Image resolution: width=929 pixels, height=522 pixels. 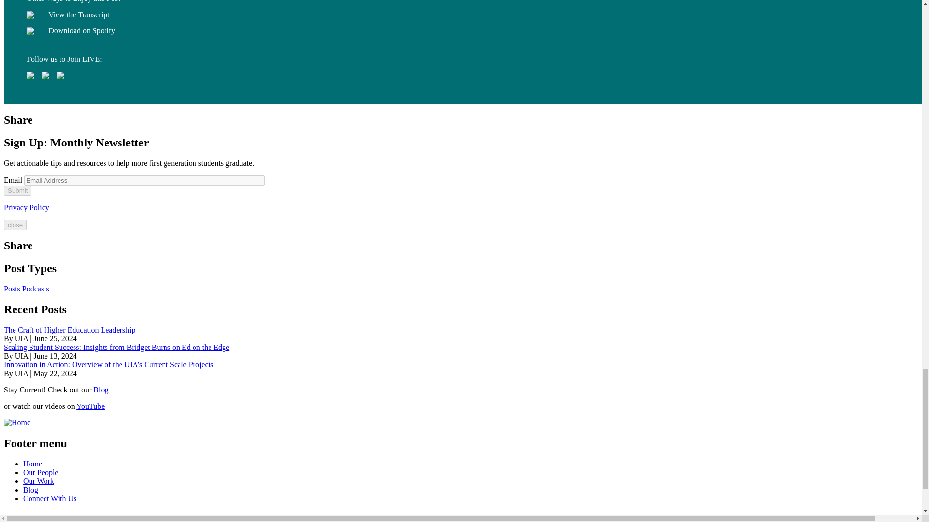 I want to click on close, so click(x=15, y=224).